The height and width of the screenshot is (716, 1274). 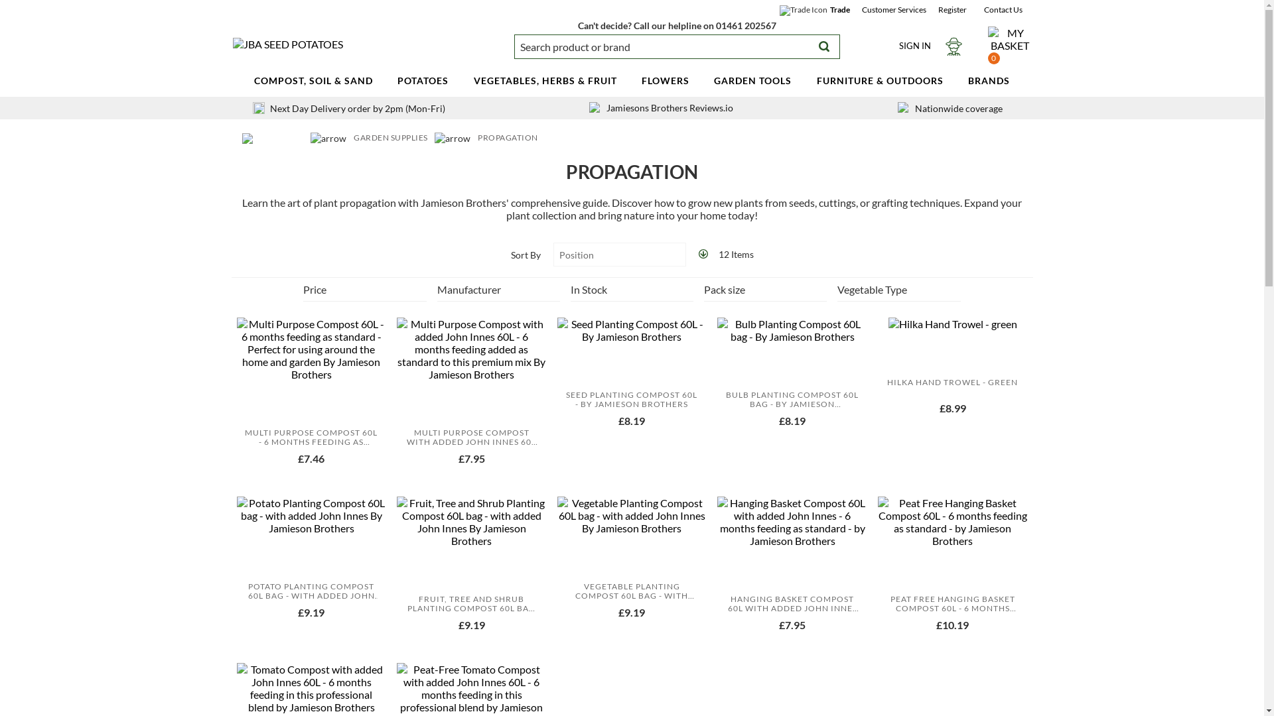 I want to click on Fill 41, so click(x=829, y=46).